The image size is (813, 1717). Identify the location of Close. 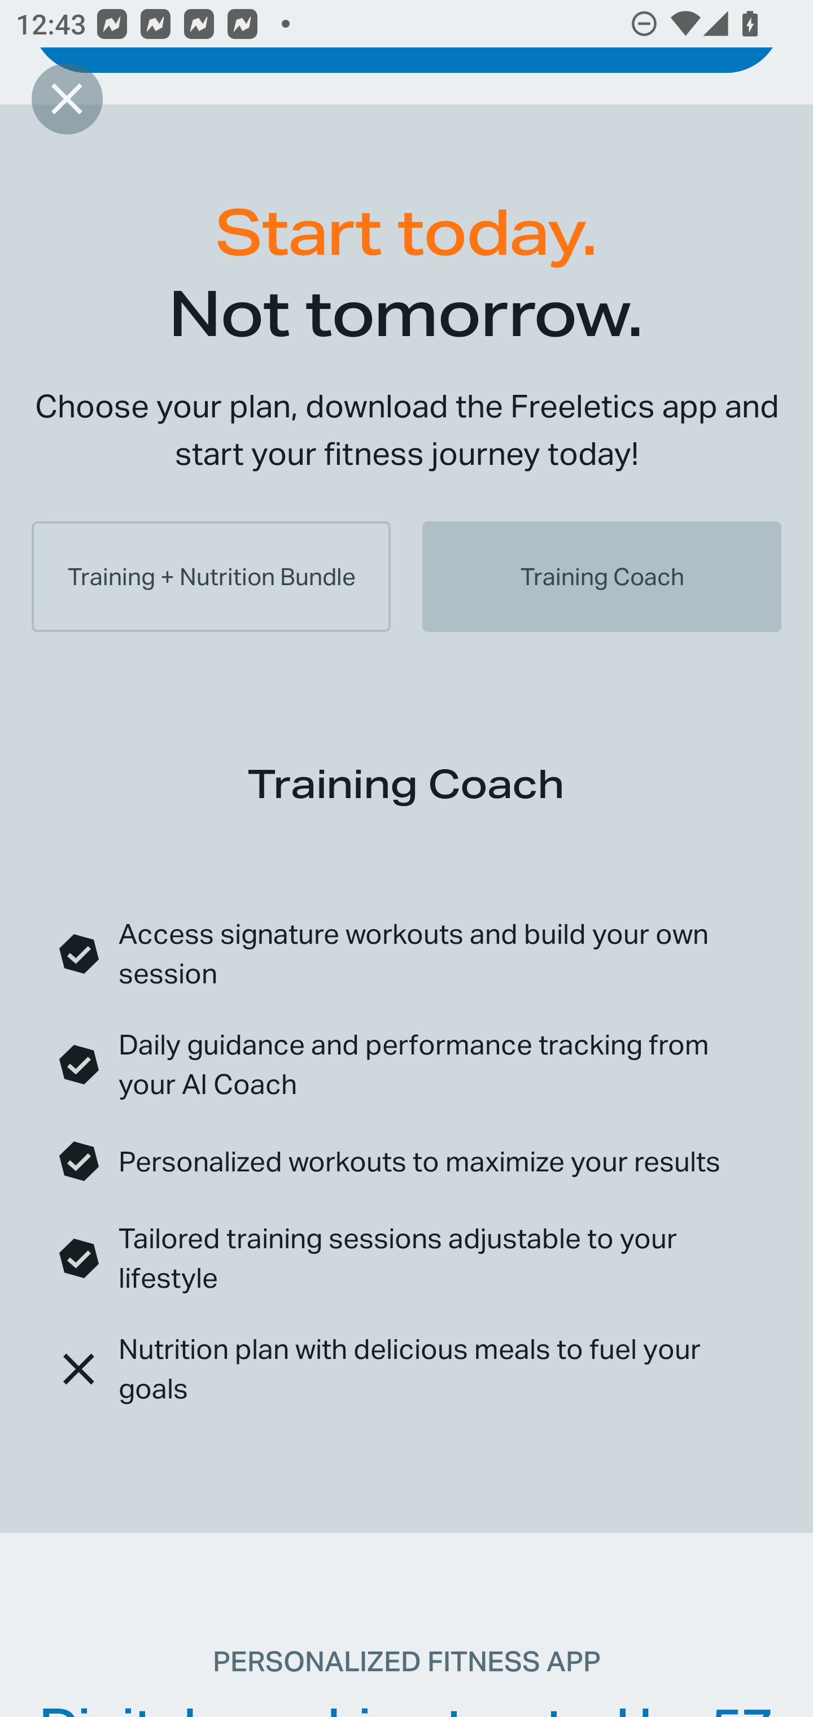
(67, 98).